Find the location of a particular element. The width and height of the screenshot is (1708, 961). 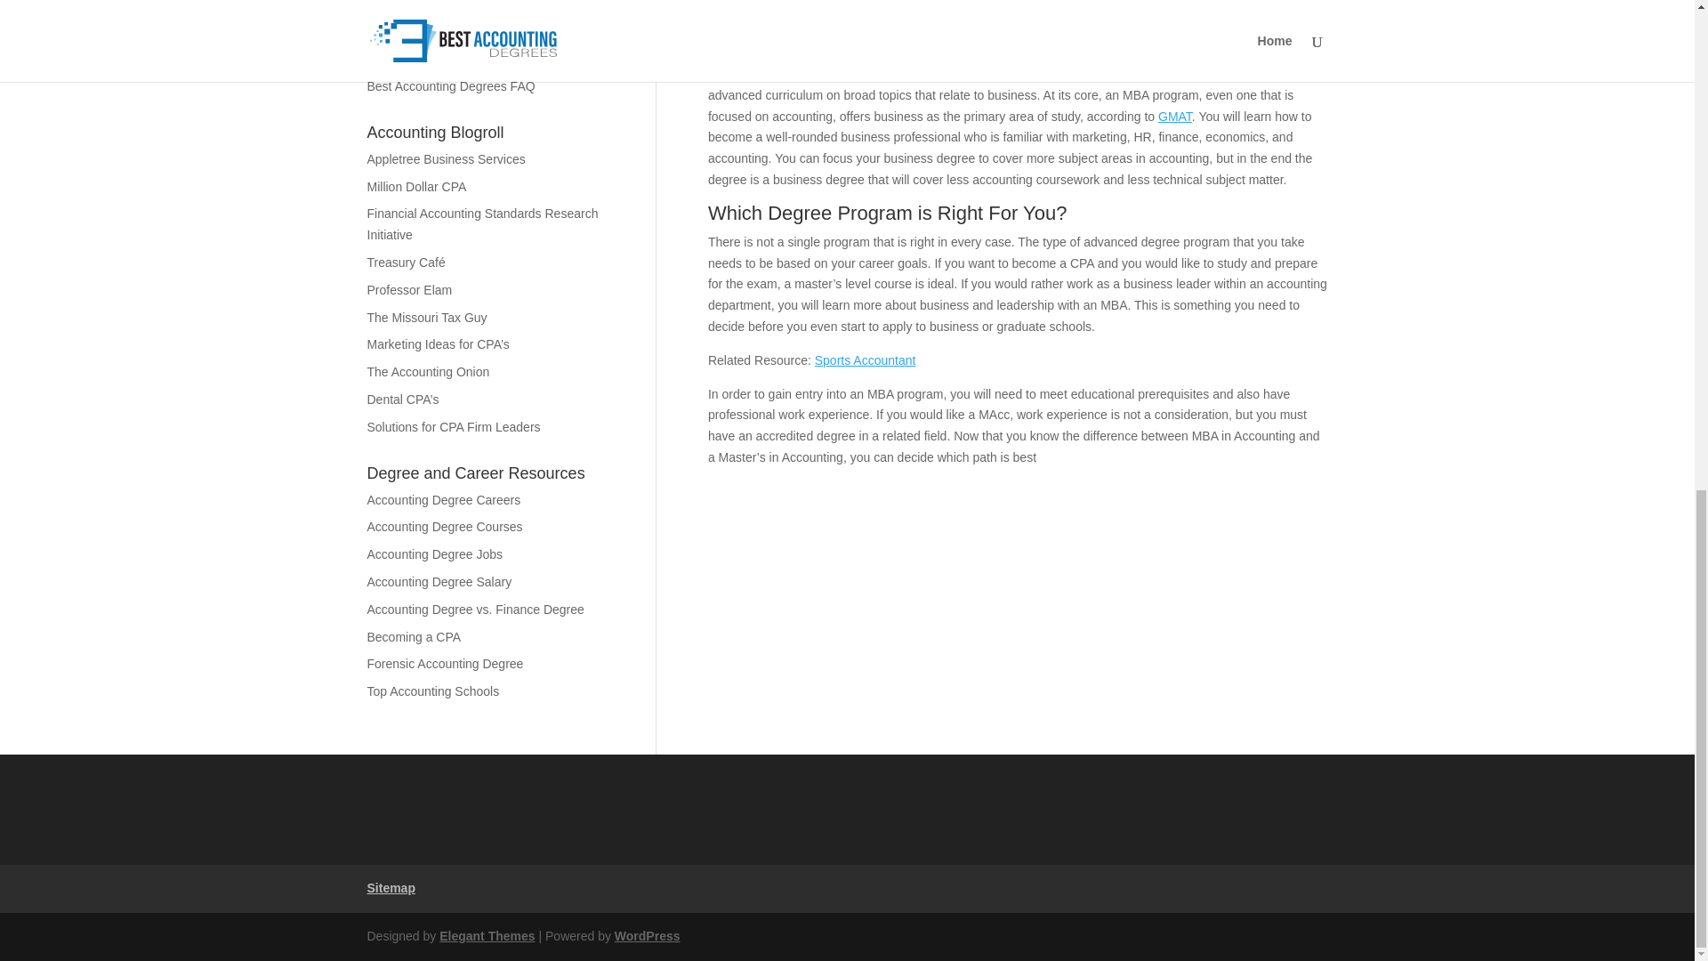

Solutions for CPA Firm Leaders is located at coordinates (453, 427).